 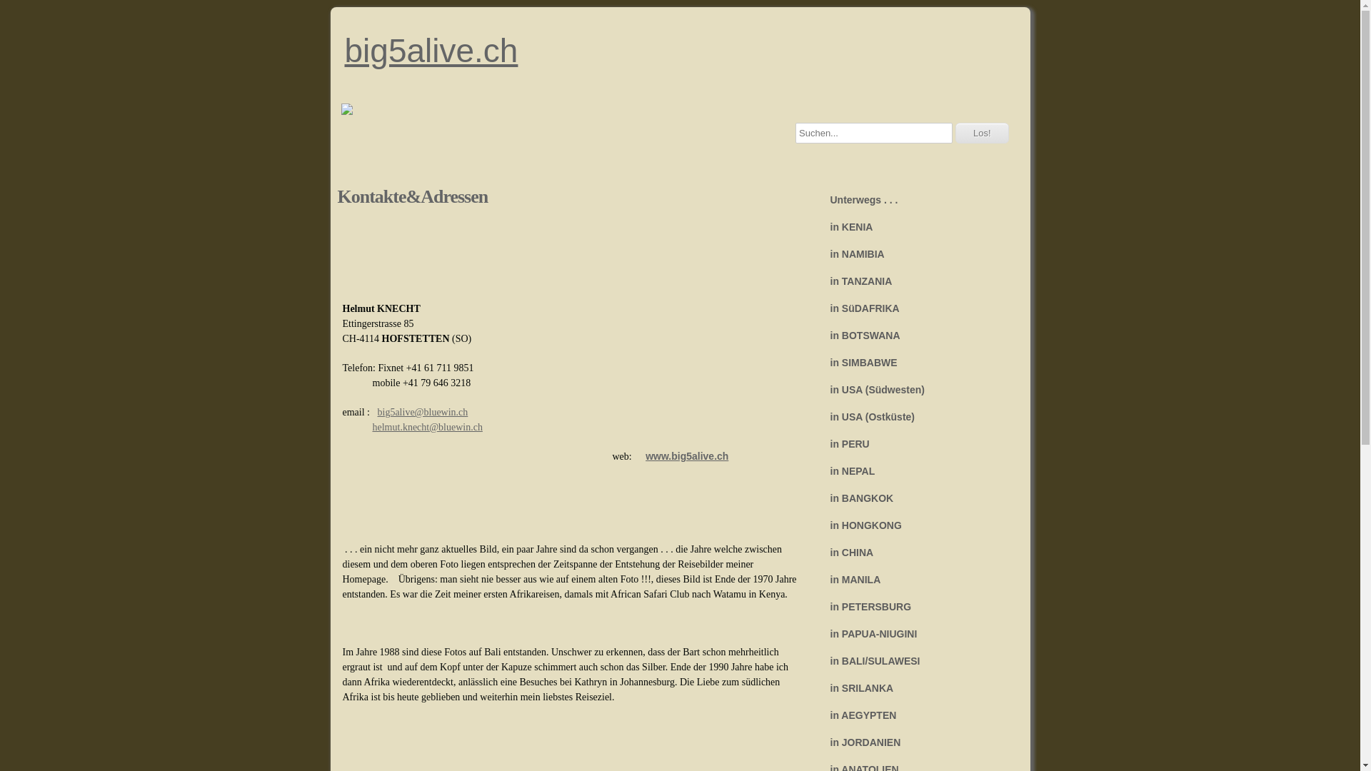 What do you see at coordinates (458, 633) in the screenshot?
I see `auf Bali 1988` at bounding box center [458, 633].